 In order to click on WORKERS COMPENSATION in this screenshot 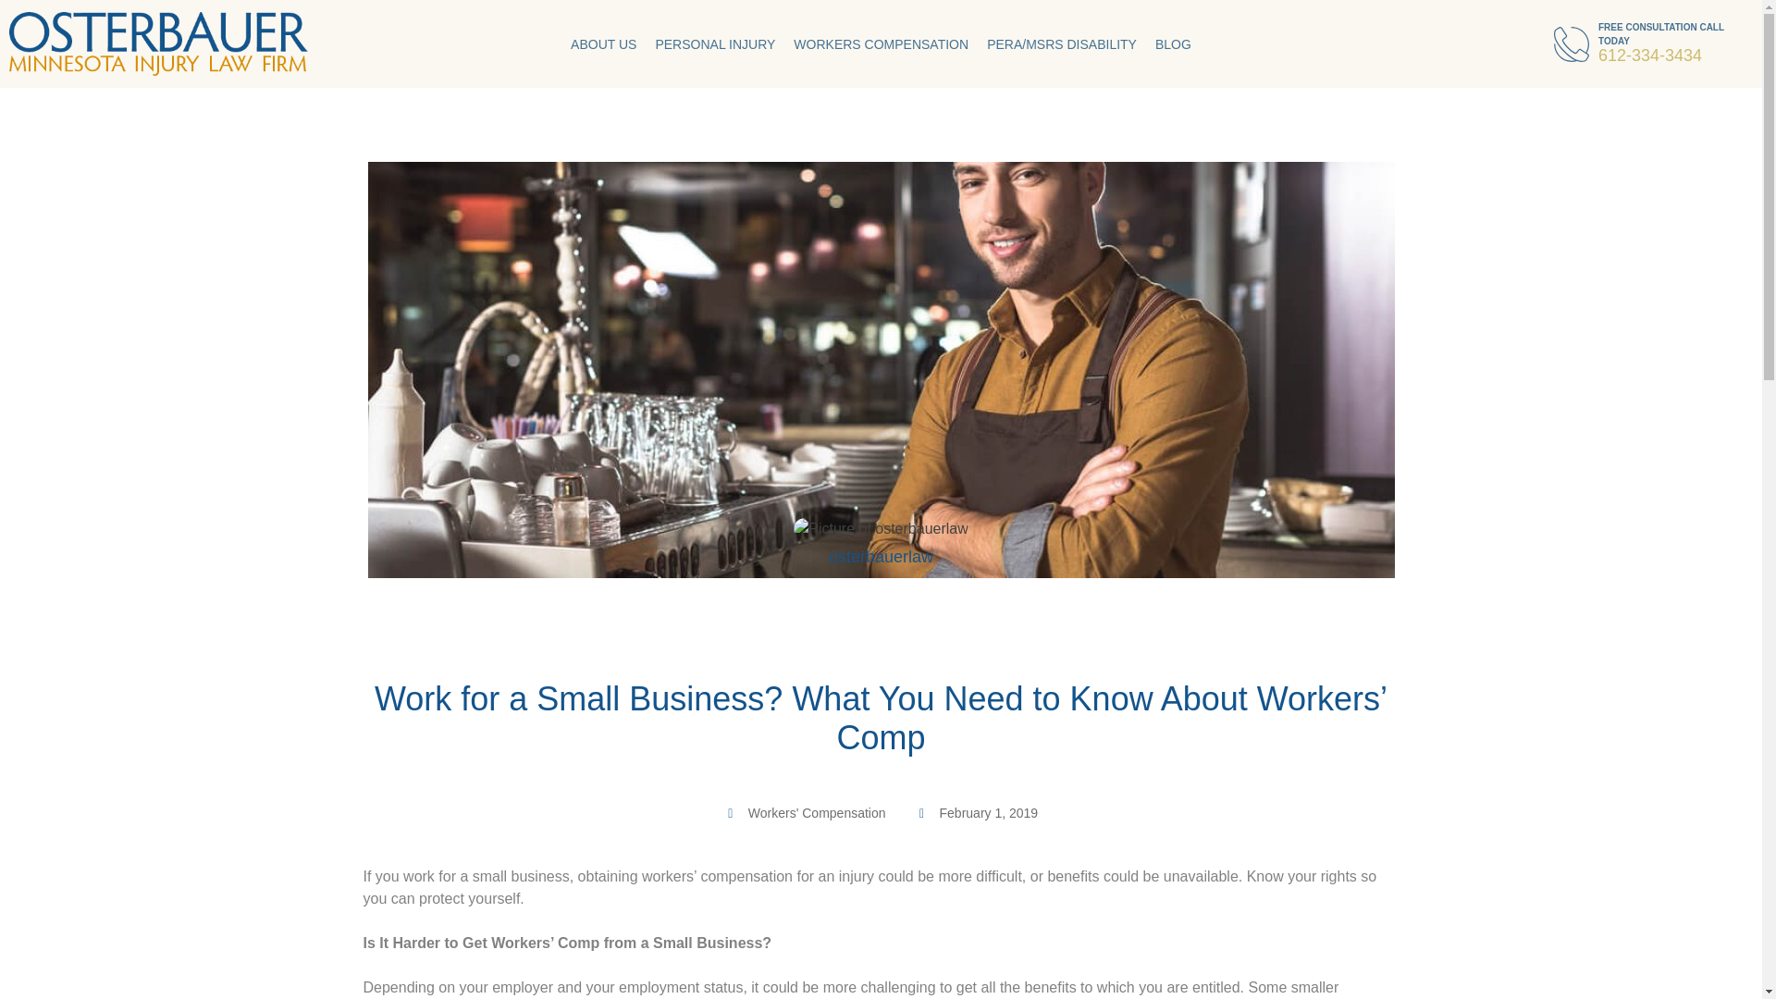, I will do `click(881, 44)`.